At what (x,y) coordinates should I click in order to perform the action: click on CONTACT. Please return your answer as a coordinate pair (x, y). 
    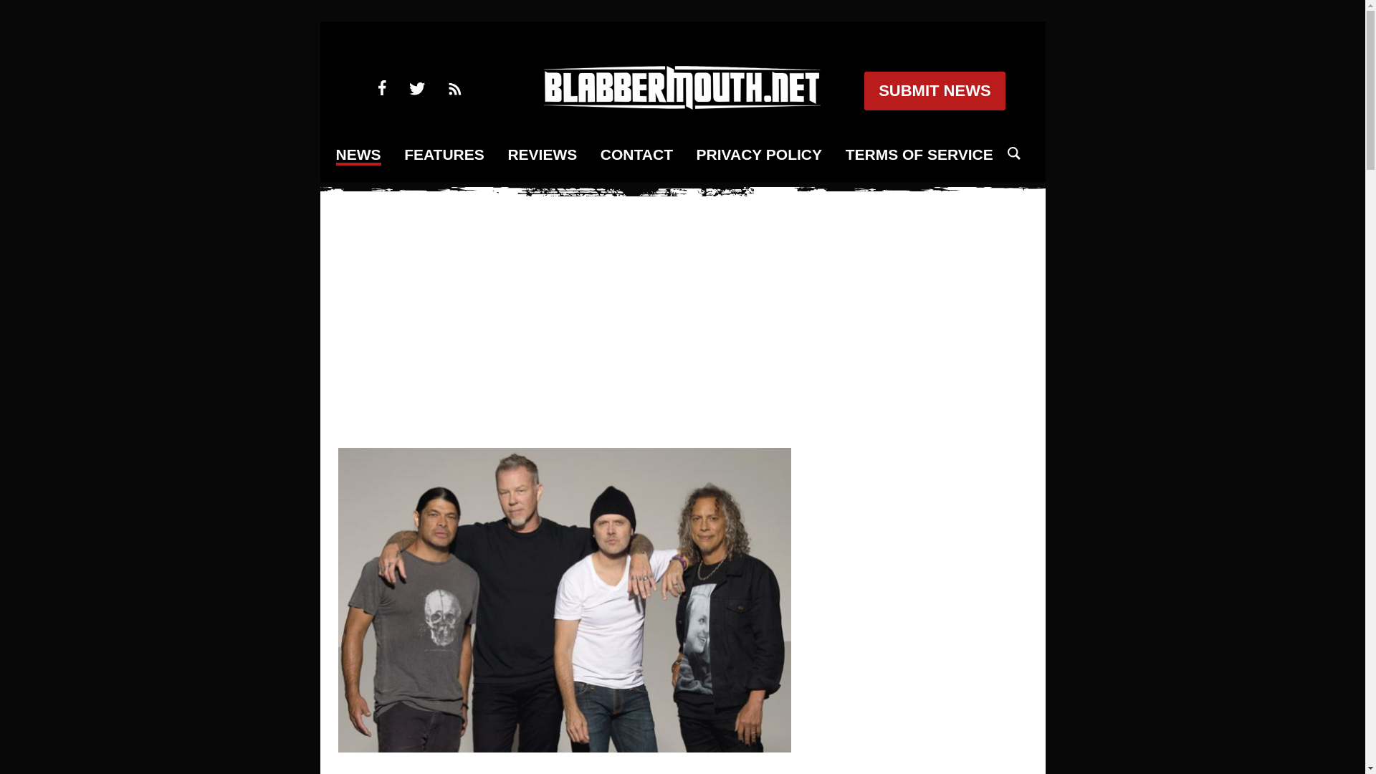
    Looking at the image, I should click on (636, 155).